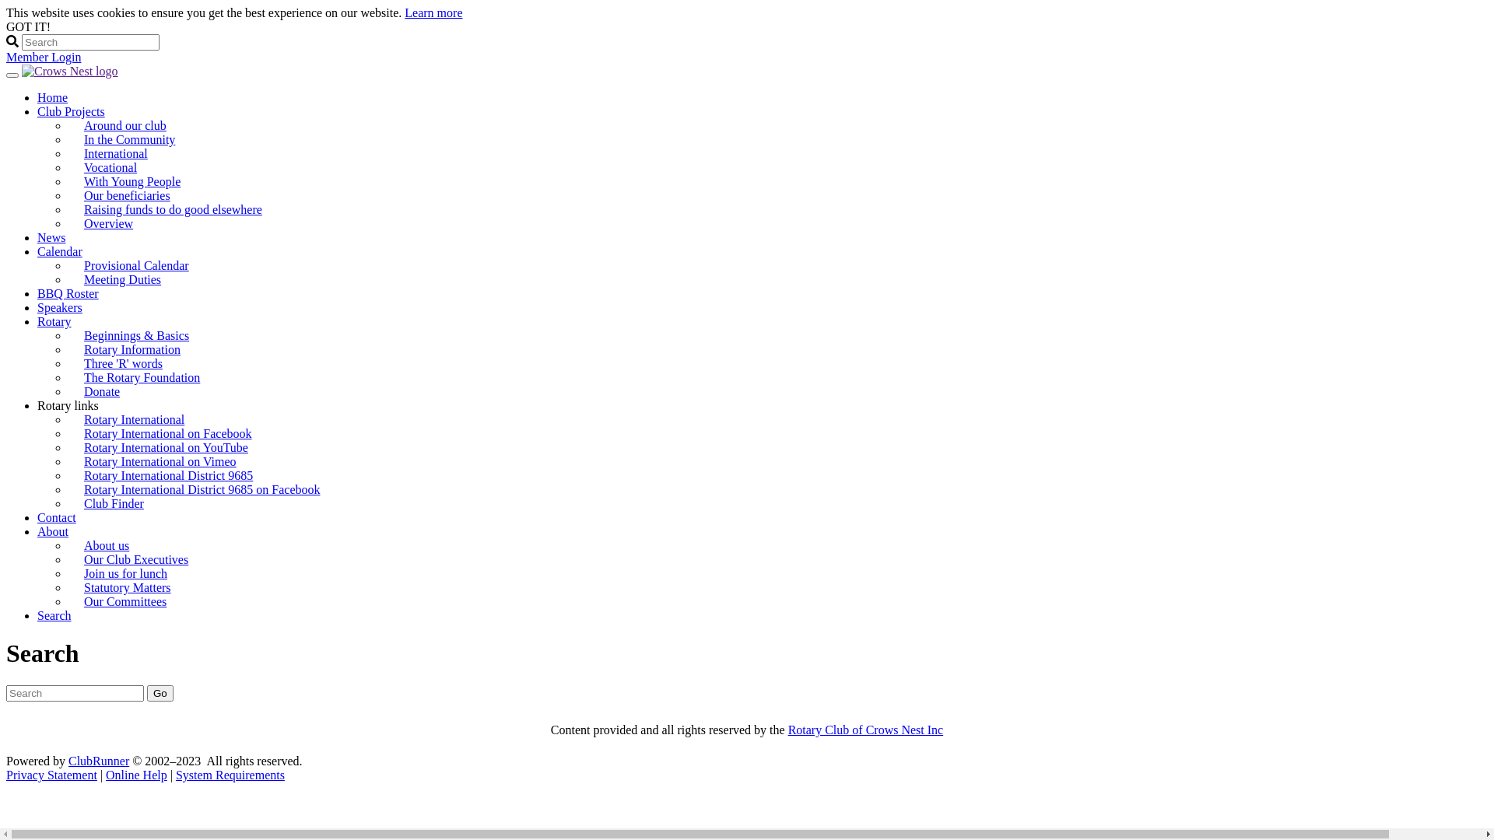 The width and height of the screenshot is (1494, 840). What do you see at coordinates (54, 322) in the screenshot?
I see `Rotary` at bounding box center [54, 322].